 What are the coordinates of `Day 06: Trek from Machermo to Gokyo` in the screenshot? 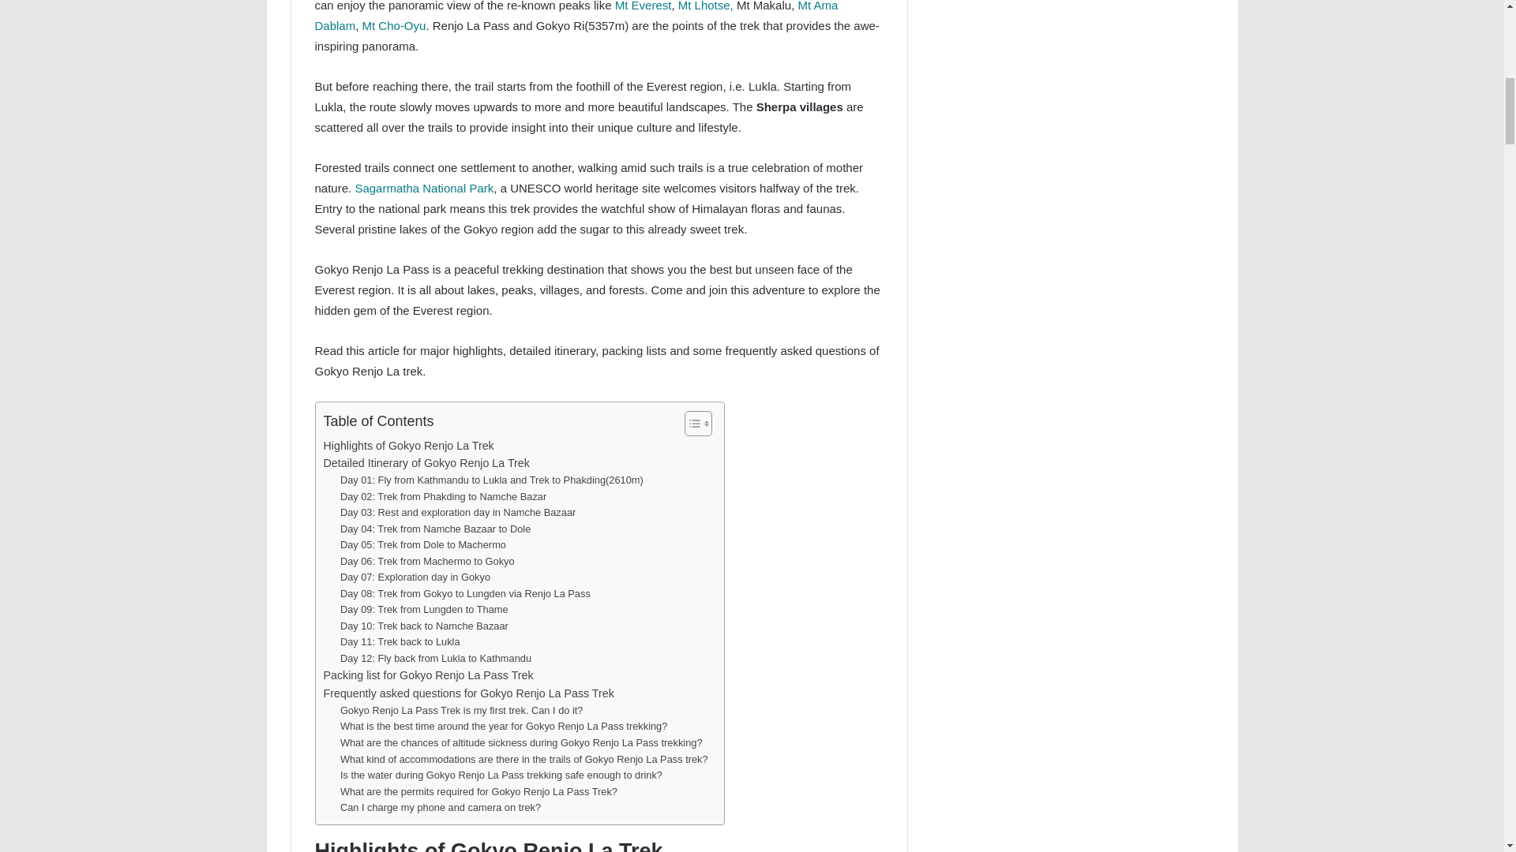 It's located at (427, 562).